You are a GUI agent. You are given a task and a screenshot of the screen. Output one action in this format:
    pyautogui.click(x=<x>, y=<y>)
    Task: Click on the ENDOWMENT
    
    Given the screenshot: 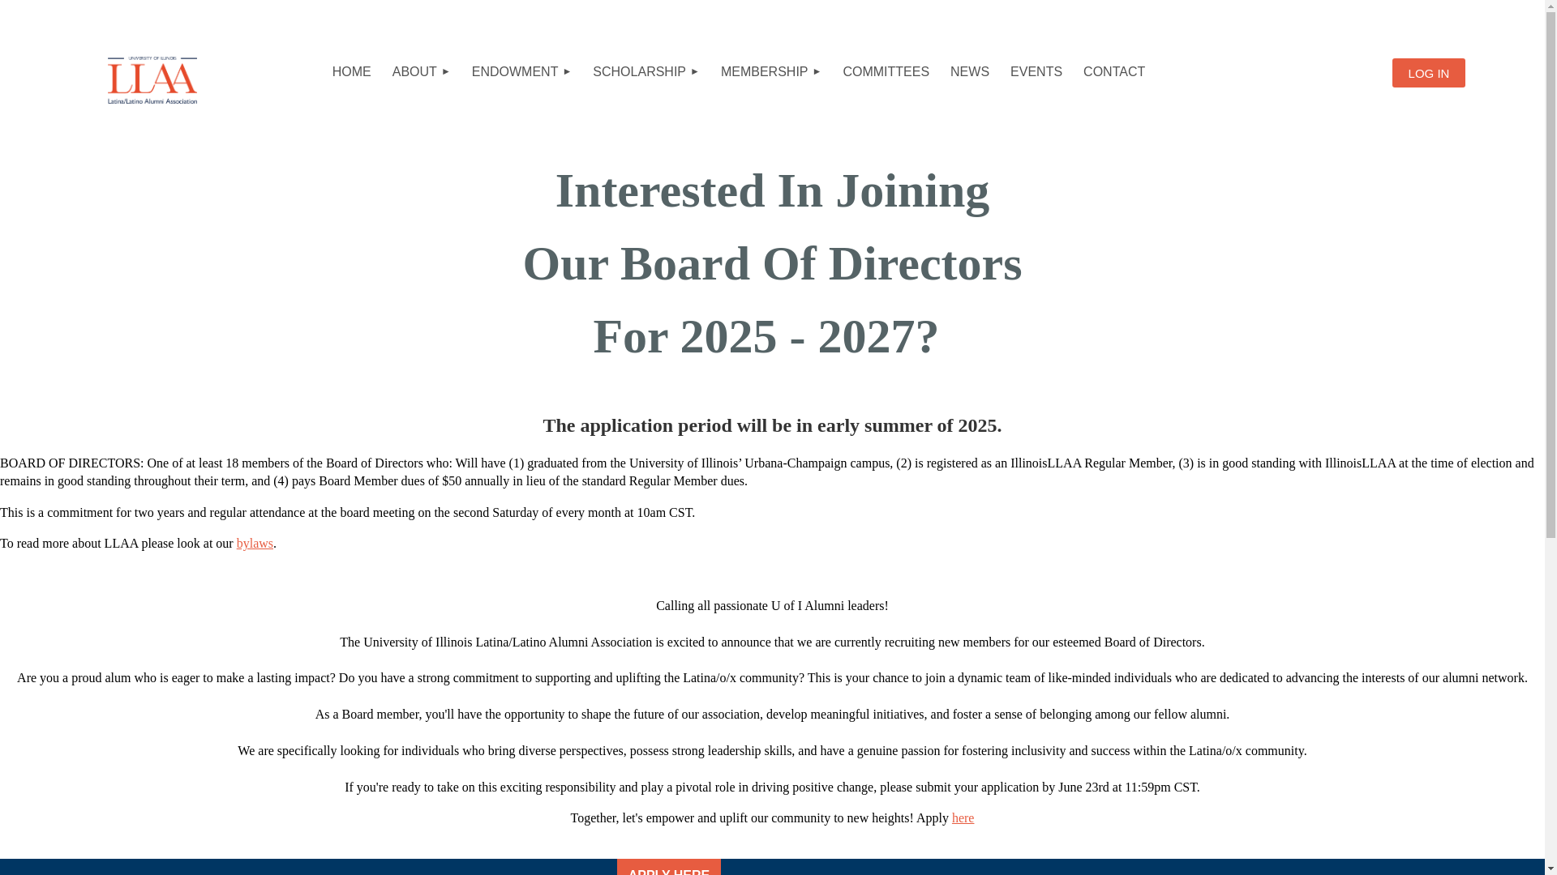 What is the action you would take?
    pyautogui.click(x=521, y=71)
    